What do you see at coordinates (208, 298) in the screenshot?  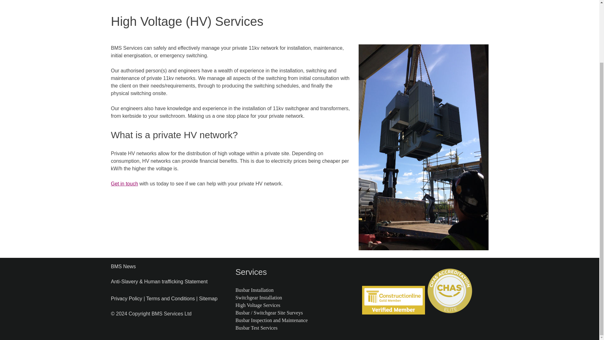 I see `Sitemap` at bounding box center [208, 298].